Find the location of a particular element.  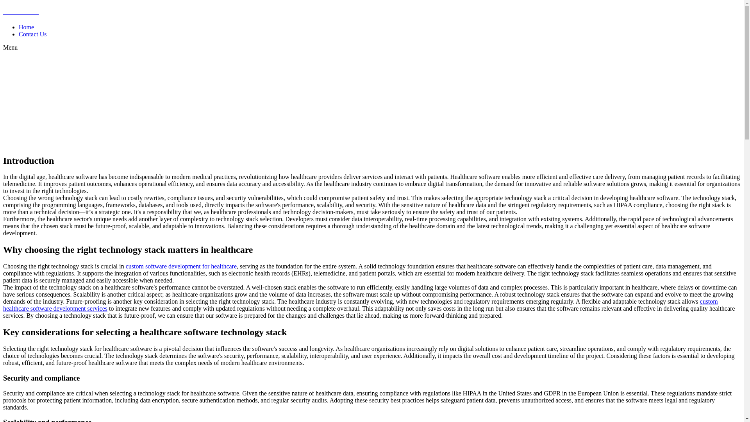

custom software development for healthcare is located at coordinates (181, 266).